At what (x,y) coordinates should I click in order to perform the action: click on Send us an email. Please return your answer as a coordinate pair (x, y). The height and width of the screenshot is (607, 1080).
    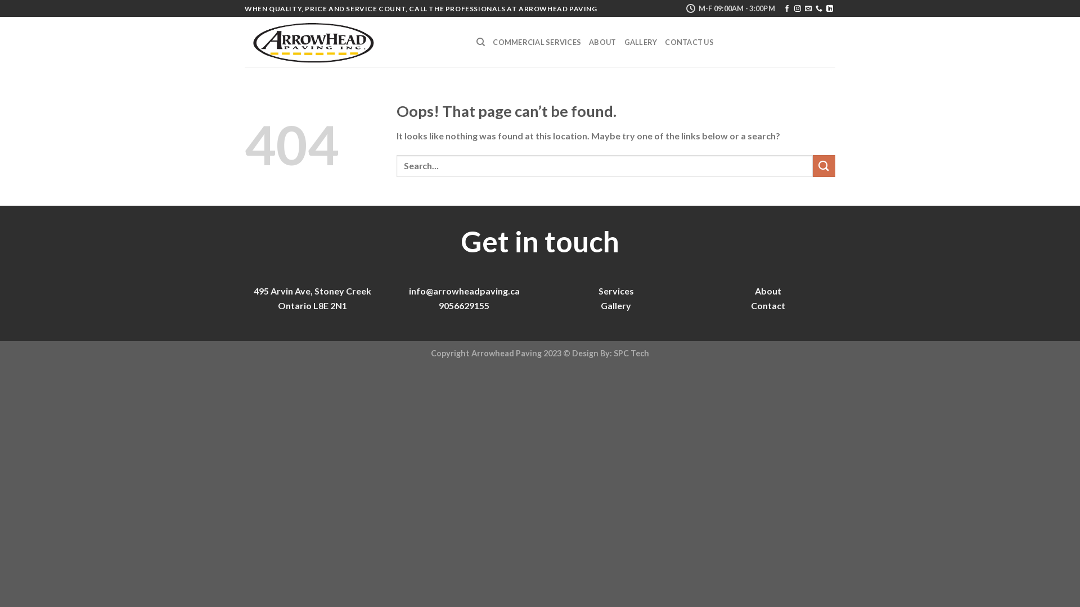
    Looking at the image, I should click on (808, 9).